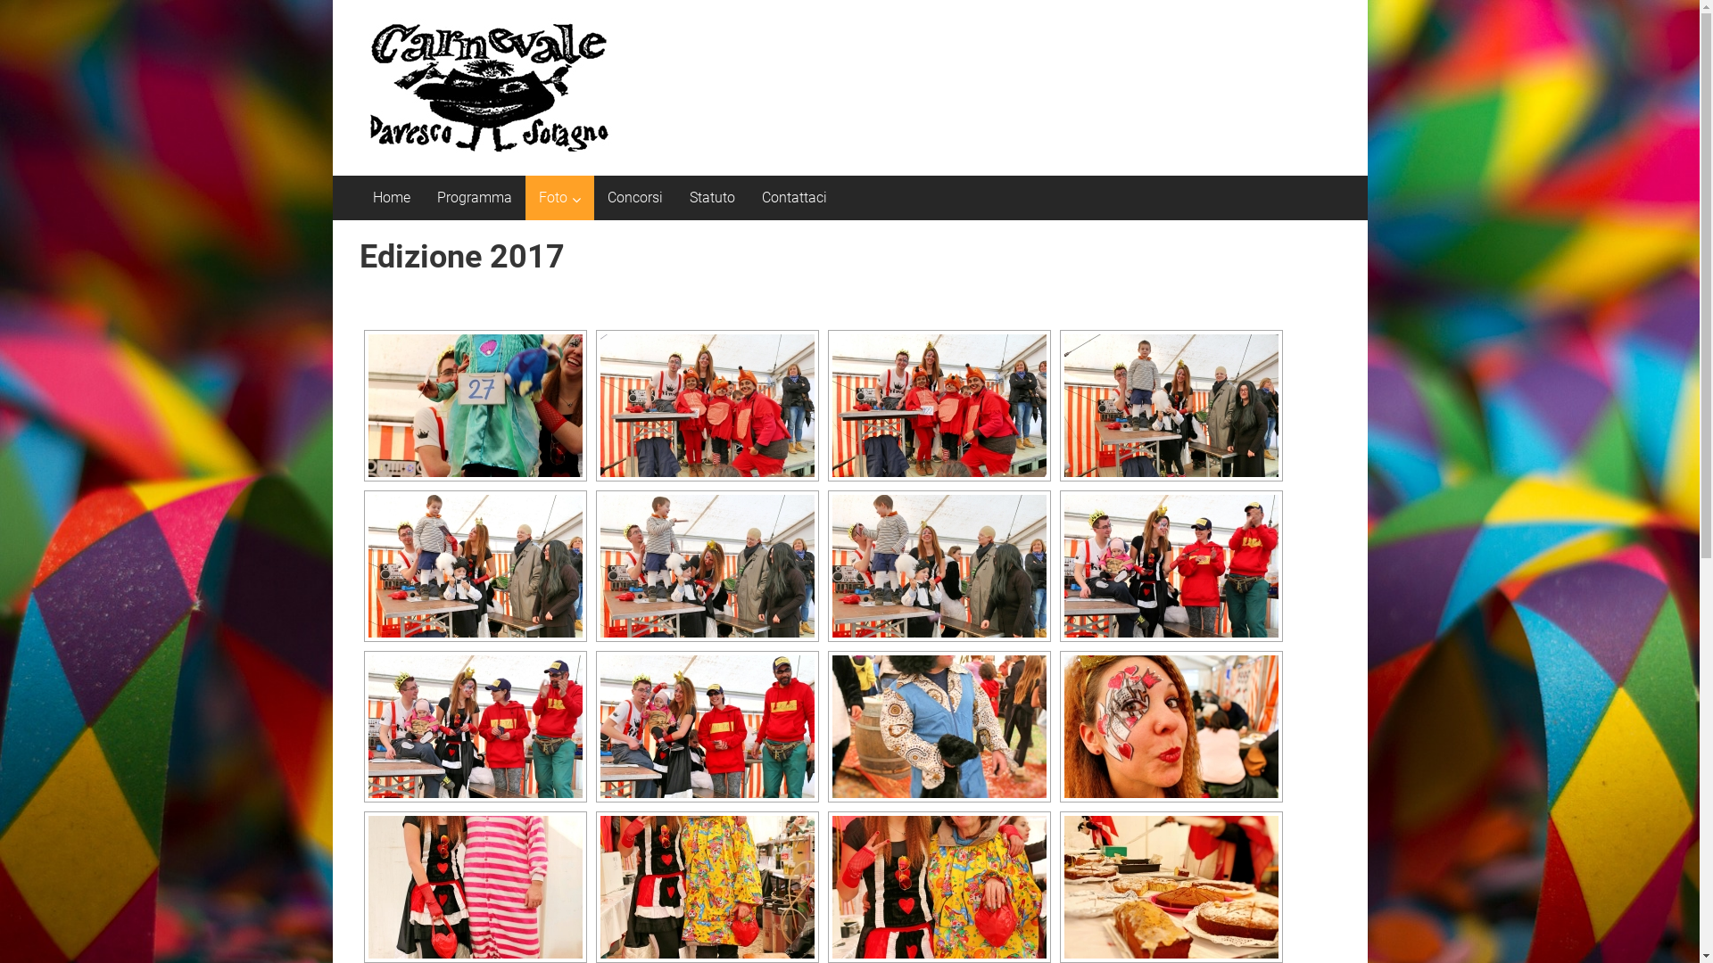  Describe the element at coordinates (707, 566) in the screenshot. I see `carnevale_2017 (45)` at that location.